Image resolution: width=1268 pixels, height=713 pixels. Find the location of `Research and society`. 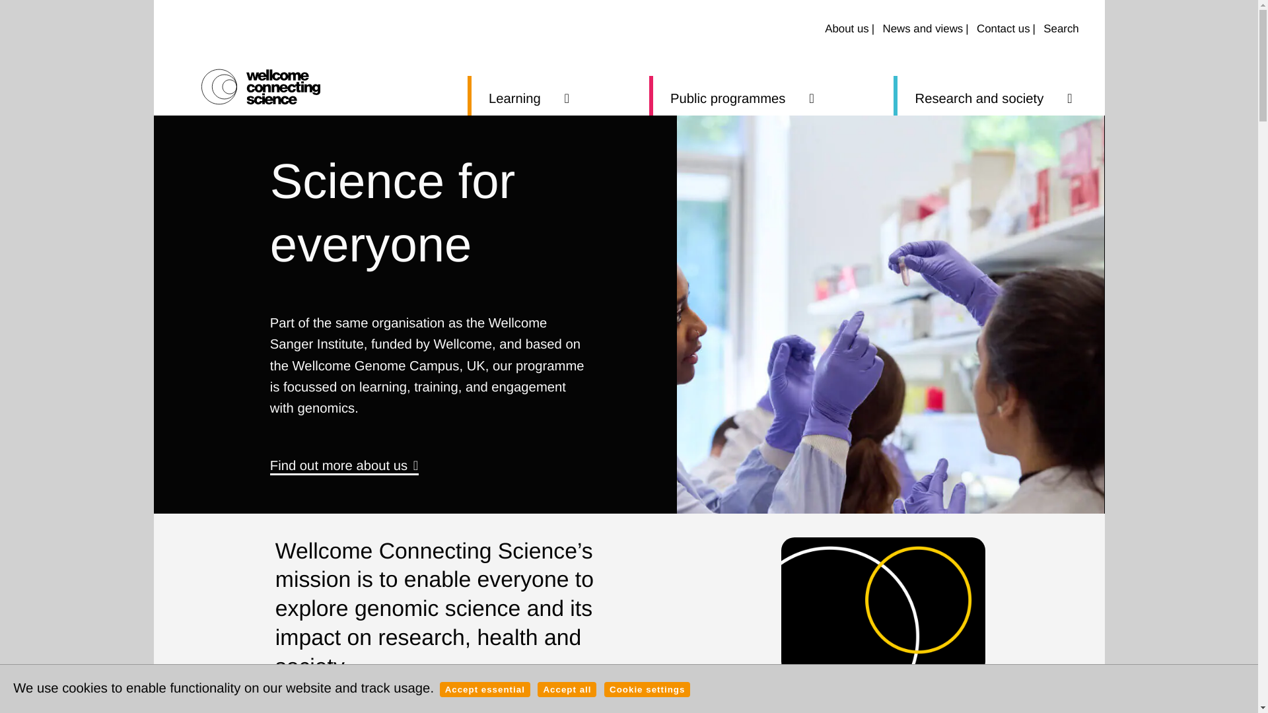

Research and society is located at coordinates (993, 95).